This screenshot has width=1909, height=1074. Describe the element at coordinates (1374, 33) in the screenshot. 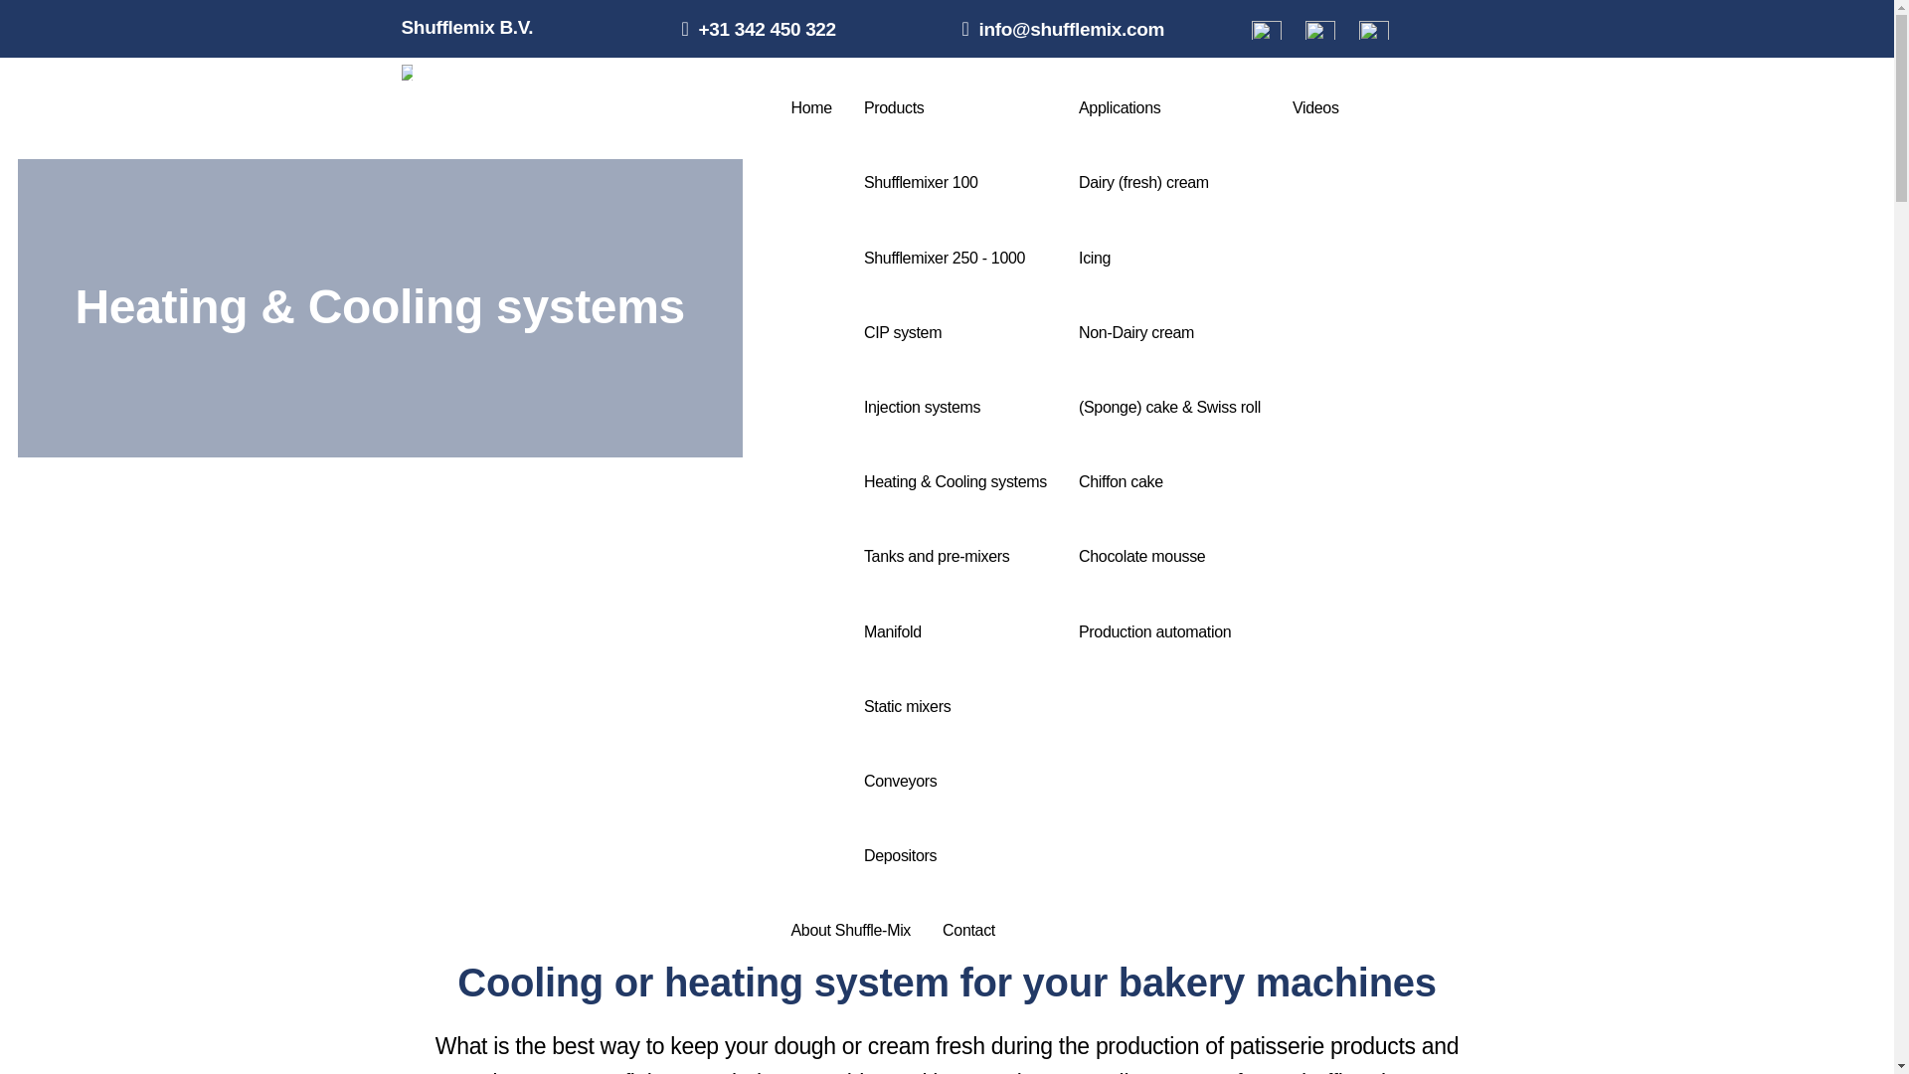

I see `Deutsch` at that location.